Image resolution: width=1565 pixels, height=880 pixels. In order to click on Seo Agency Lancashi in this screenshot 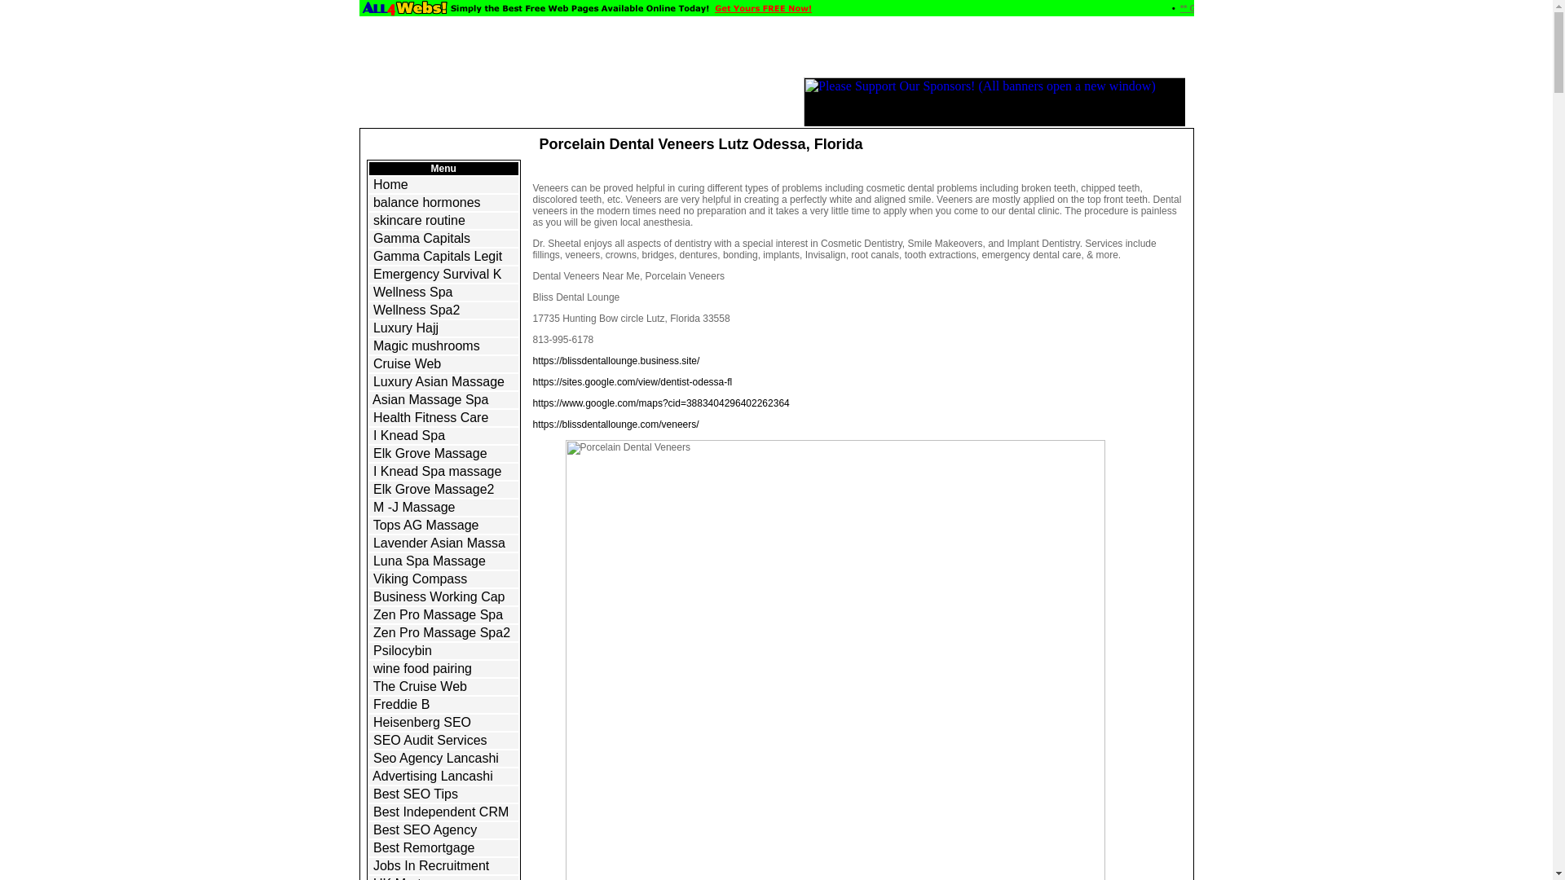, I will do `click(436, 758)`.